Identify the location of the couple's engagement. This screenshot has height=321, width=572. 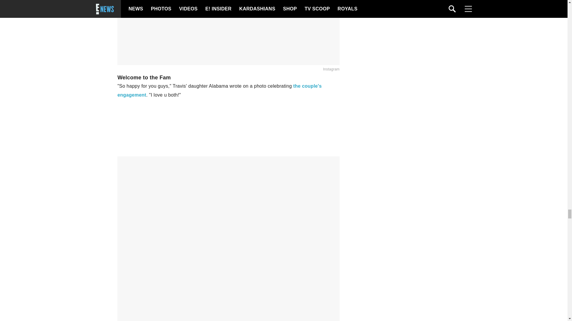
(219, 90).